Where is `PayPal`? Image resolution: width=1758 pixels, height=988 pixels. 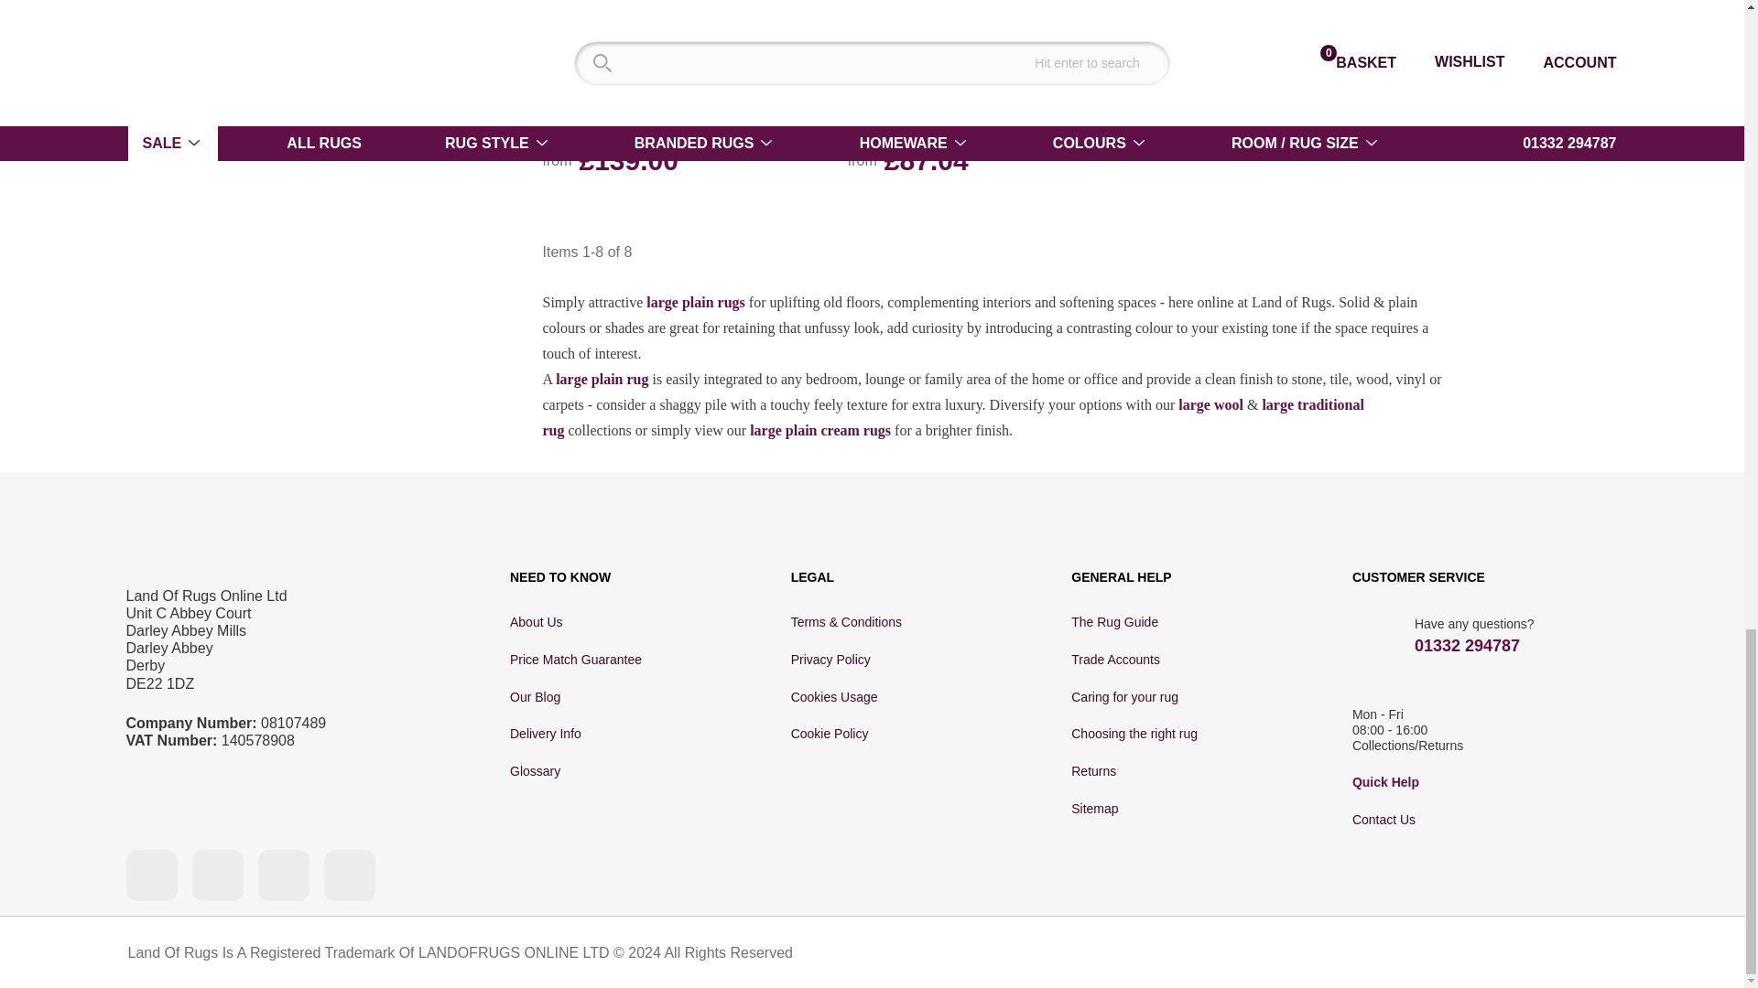
PayPal is located at coordinates (1362, 951).